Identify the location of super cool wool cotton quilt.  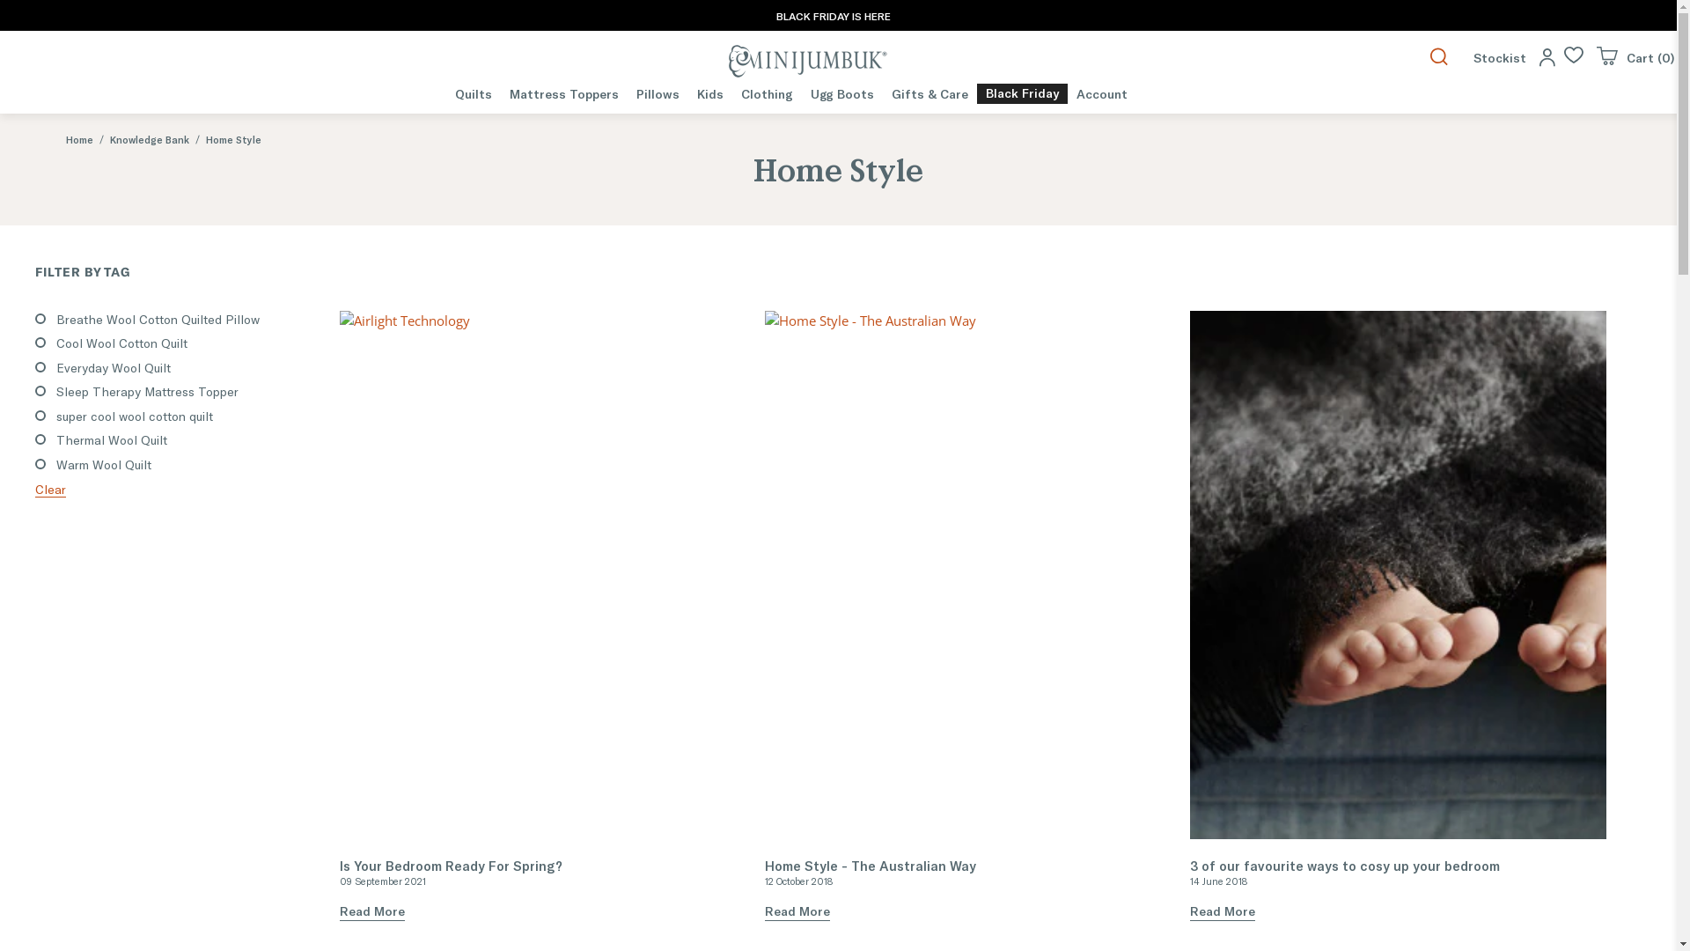
(135, 416).